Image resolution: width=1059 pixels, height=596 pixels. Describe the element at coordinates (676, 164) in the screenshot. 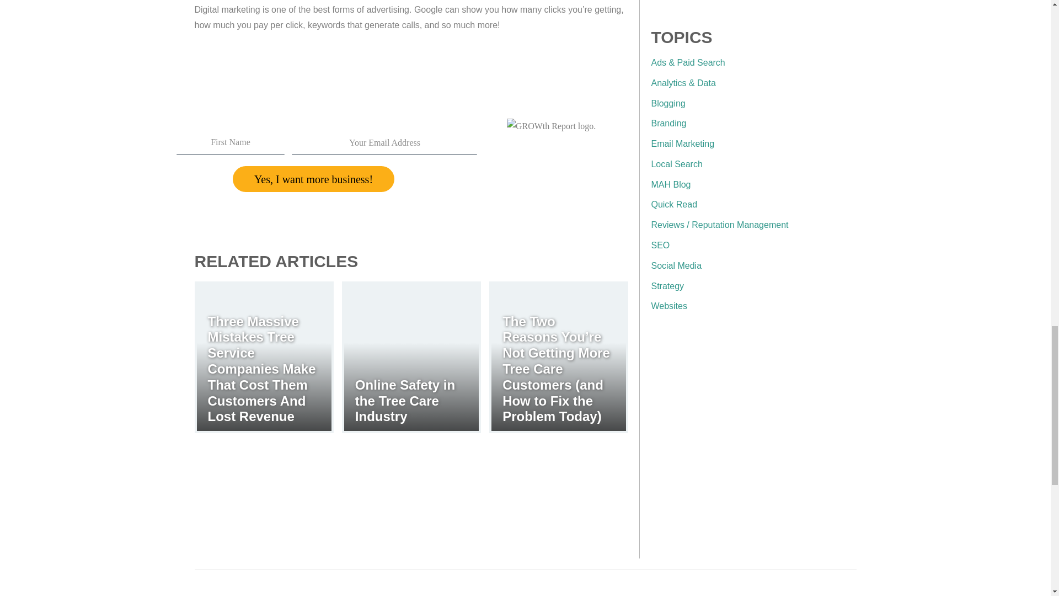

I see `Local Search` at that location.